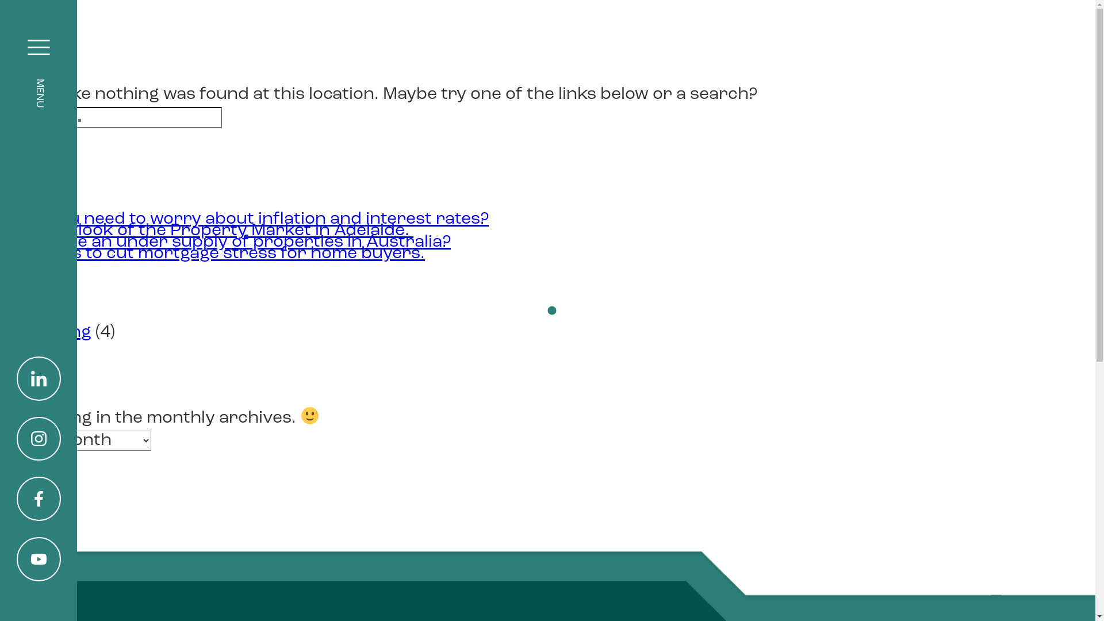 This screenshot has width=1104, height=621. What do you see at coordinates (256, 220) in the screenshot?
I see `Do you need to worry about inflation and interest rates?` at bounding box center [256, 220].